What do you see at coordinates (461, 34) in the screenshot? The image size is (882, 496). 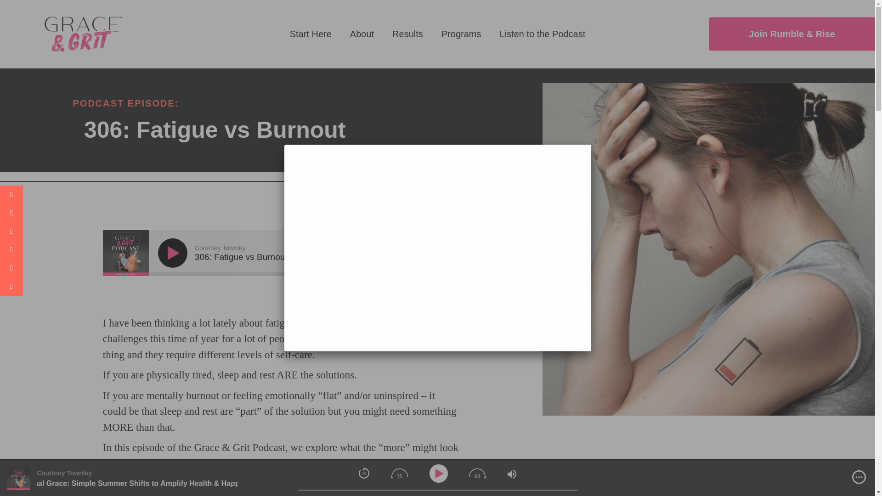 I see `Programs` at bounding box center [461, 34].